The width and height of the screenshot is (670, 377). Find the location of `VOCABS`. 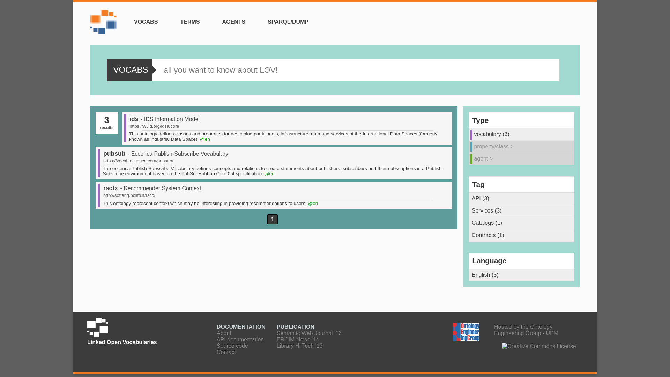

VOCABS is located at coordinates (129, 70).